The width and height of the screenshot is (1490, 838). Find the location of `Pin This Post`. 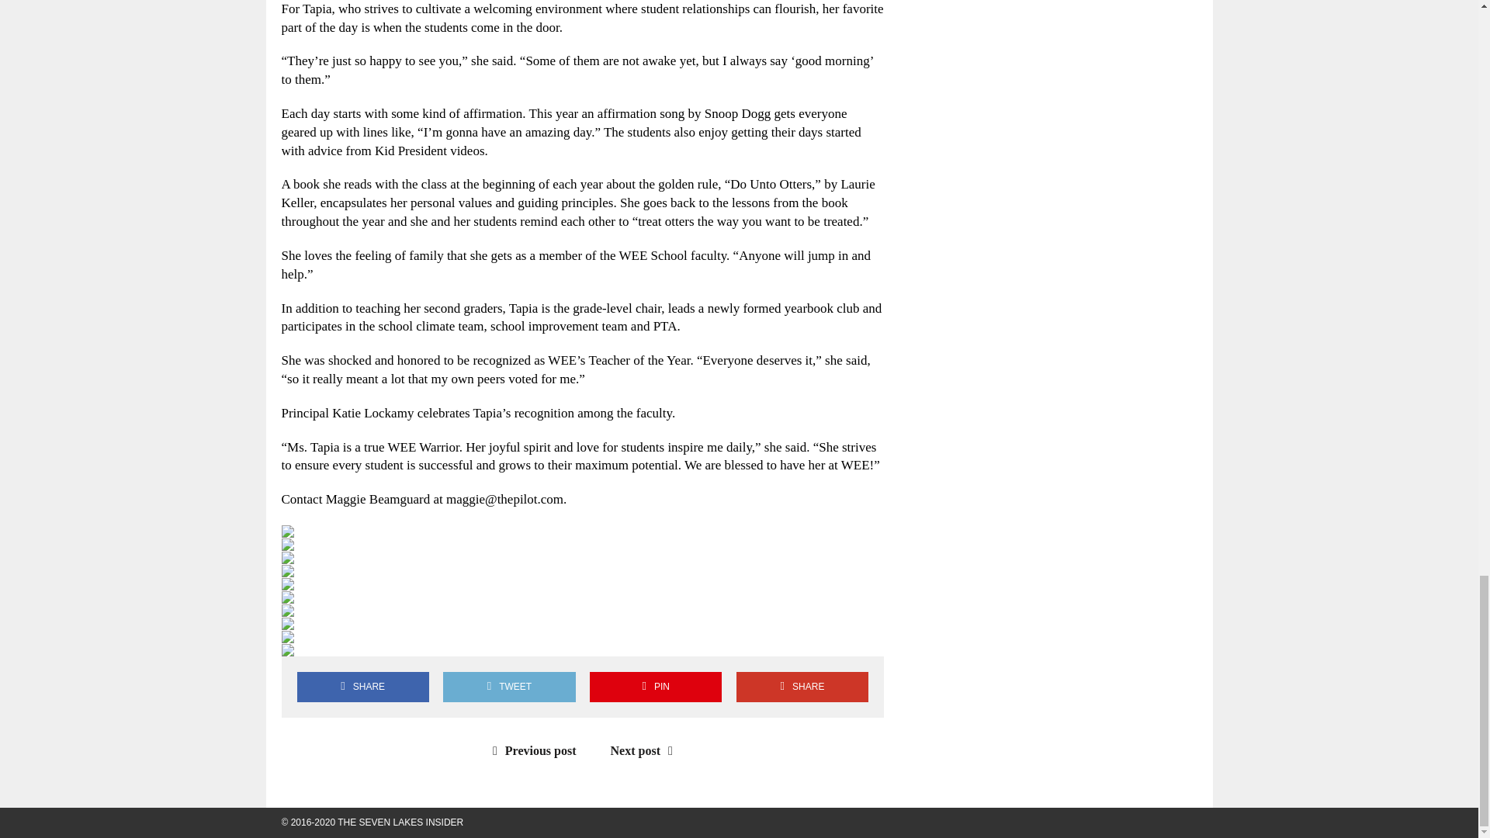

Pin This Post is located at coordinates (655, 687).